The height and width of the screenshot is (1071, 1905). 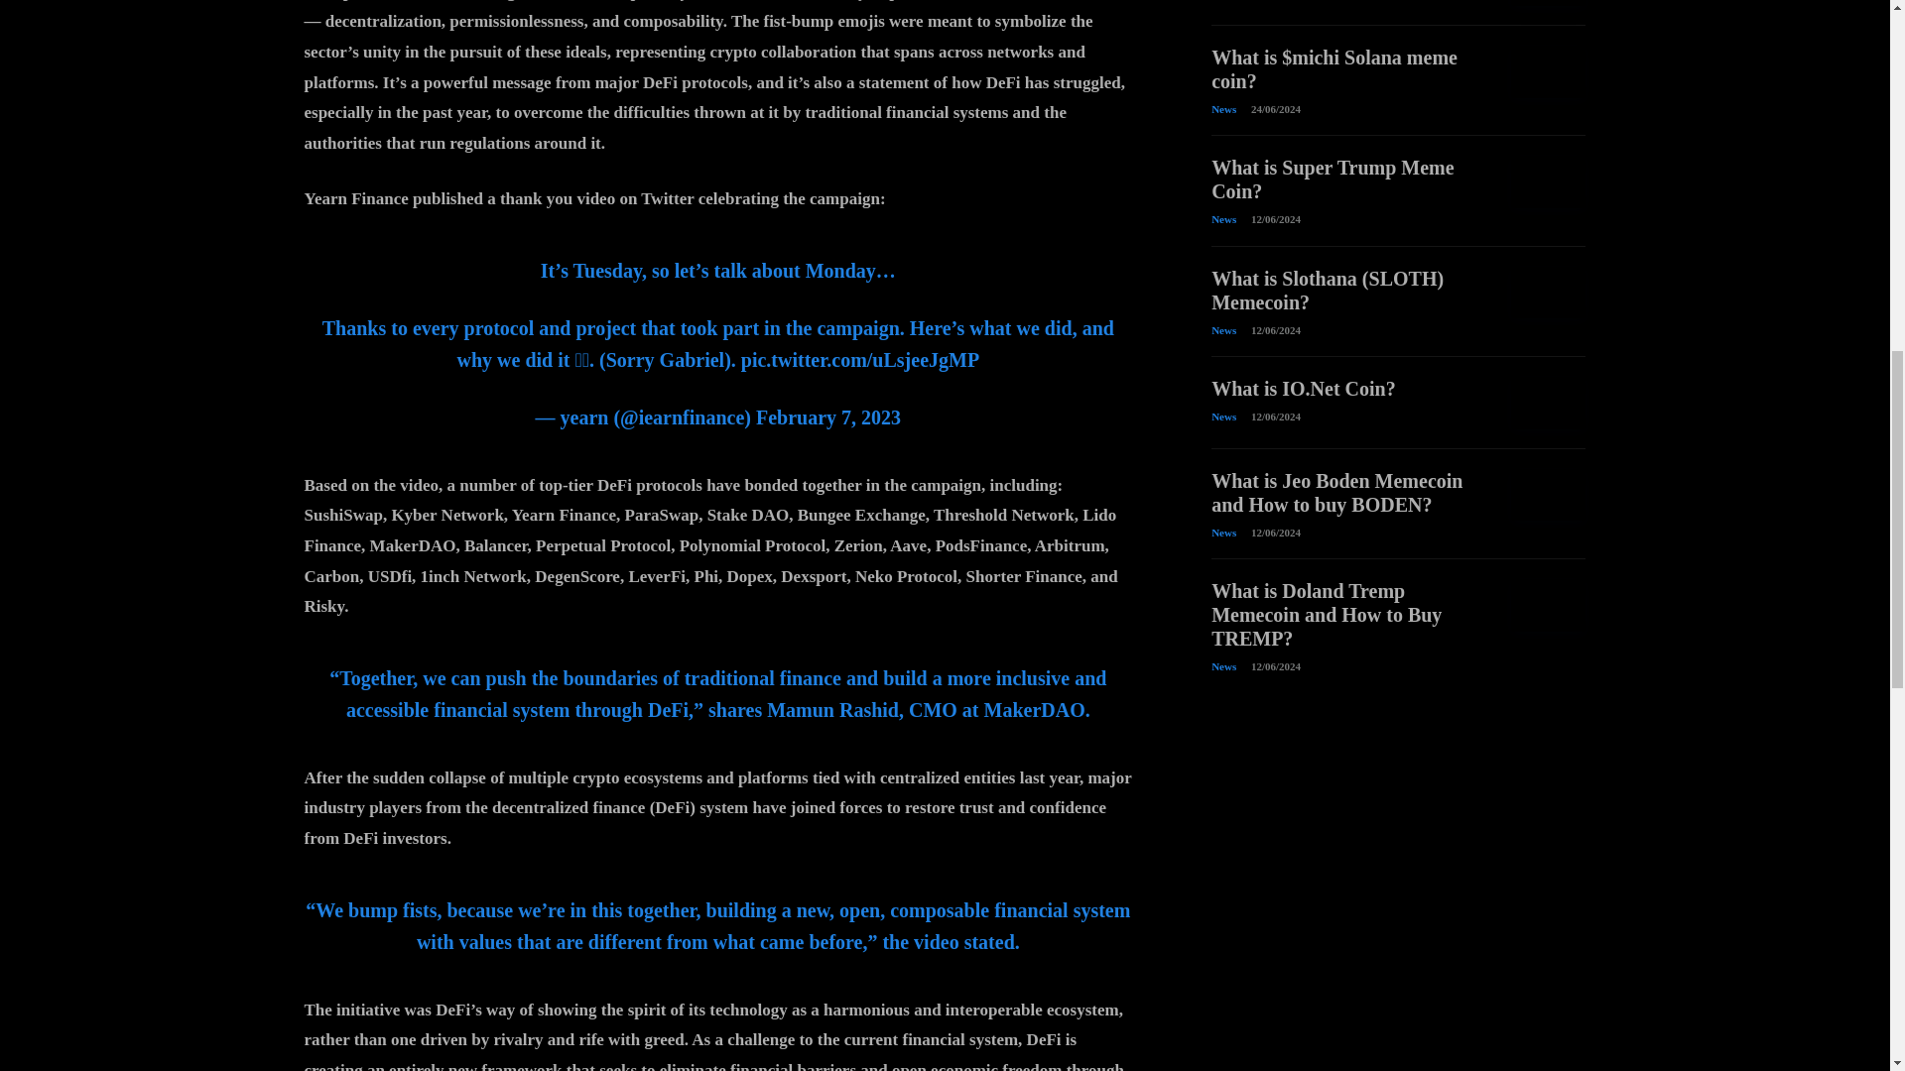 I want to click on What is IO.Net Coin?, so click(x=1304, y=389).